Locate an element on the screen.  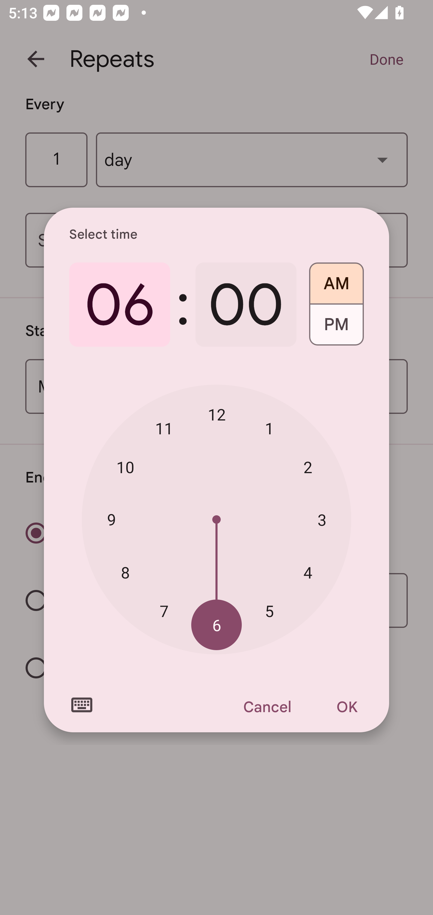
OK is located at coordinates (347, 707).